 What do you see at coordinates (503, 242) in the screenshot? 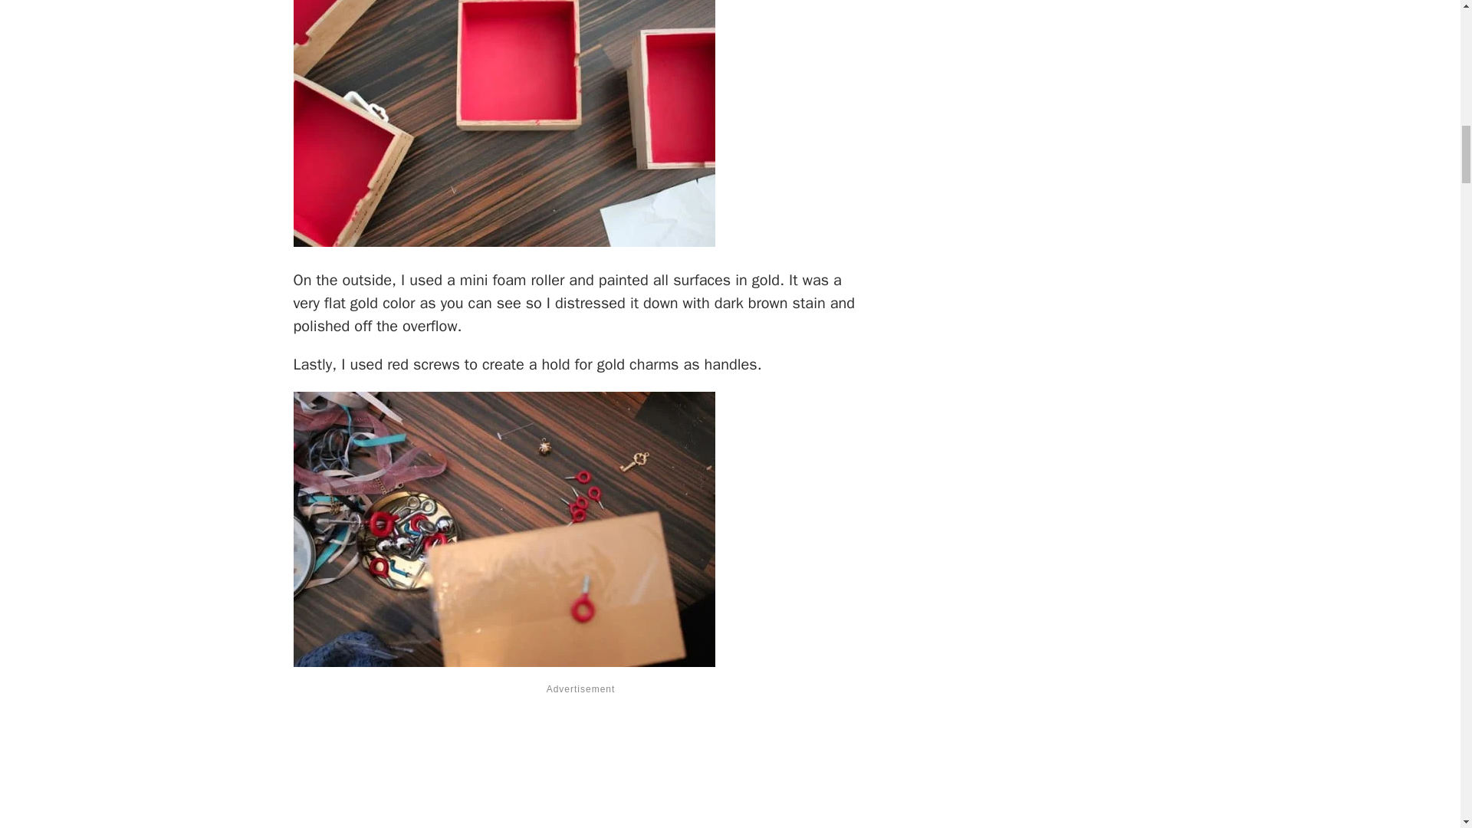
I see `Pimpin' the MOPPE drawers 2` at bounding box center [503, 242].